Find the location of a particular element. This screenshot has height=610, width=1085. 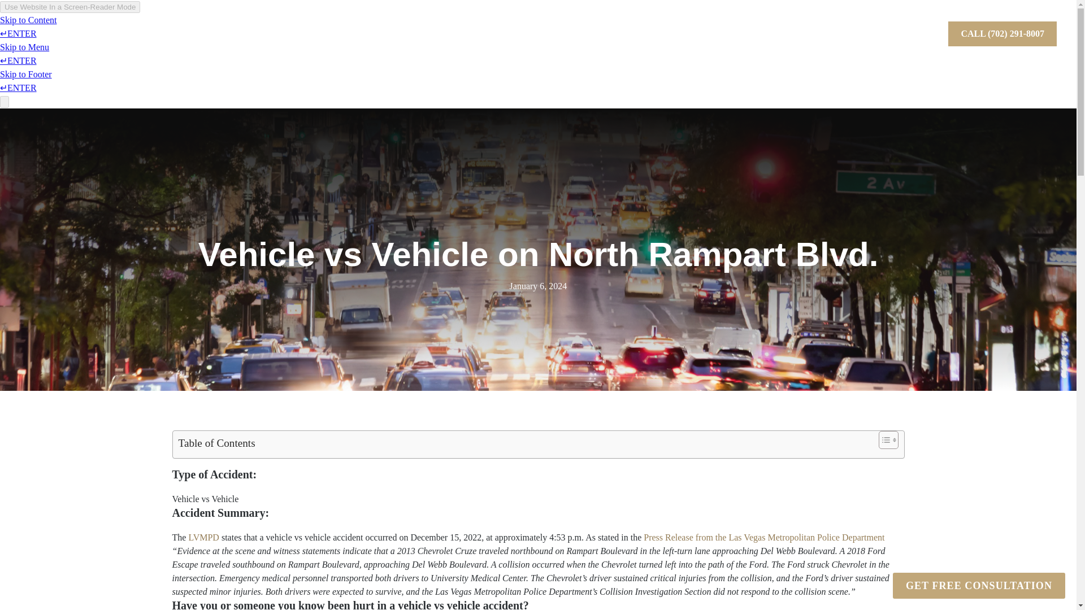

ATTORNEYS is located at coordinates (788, 29).